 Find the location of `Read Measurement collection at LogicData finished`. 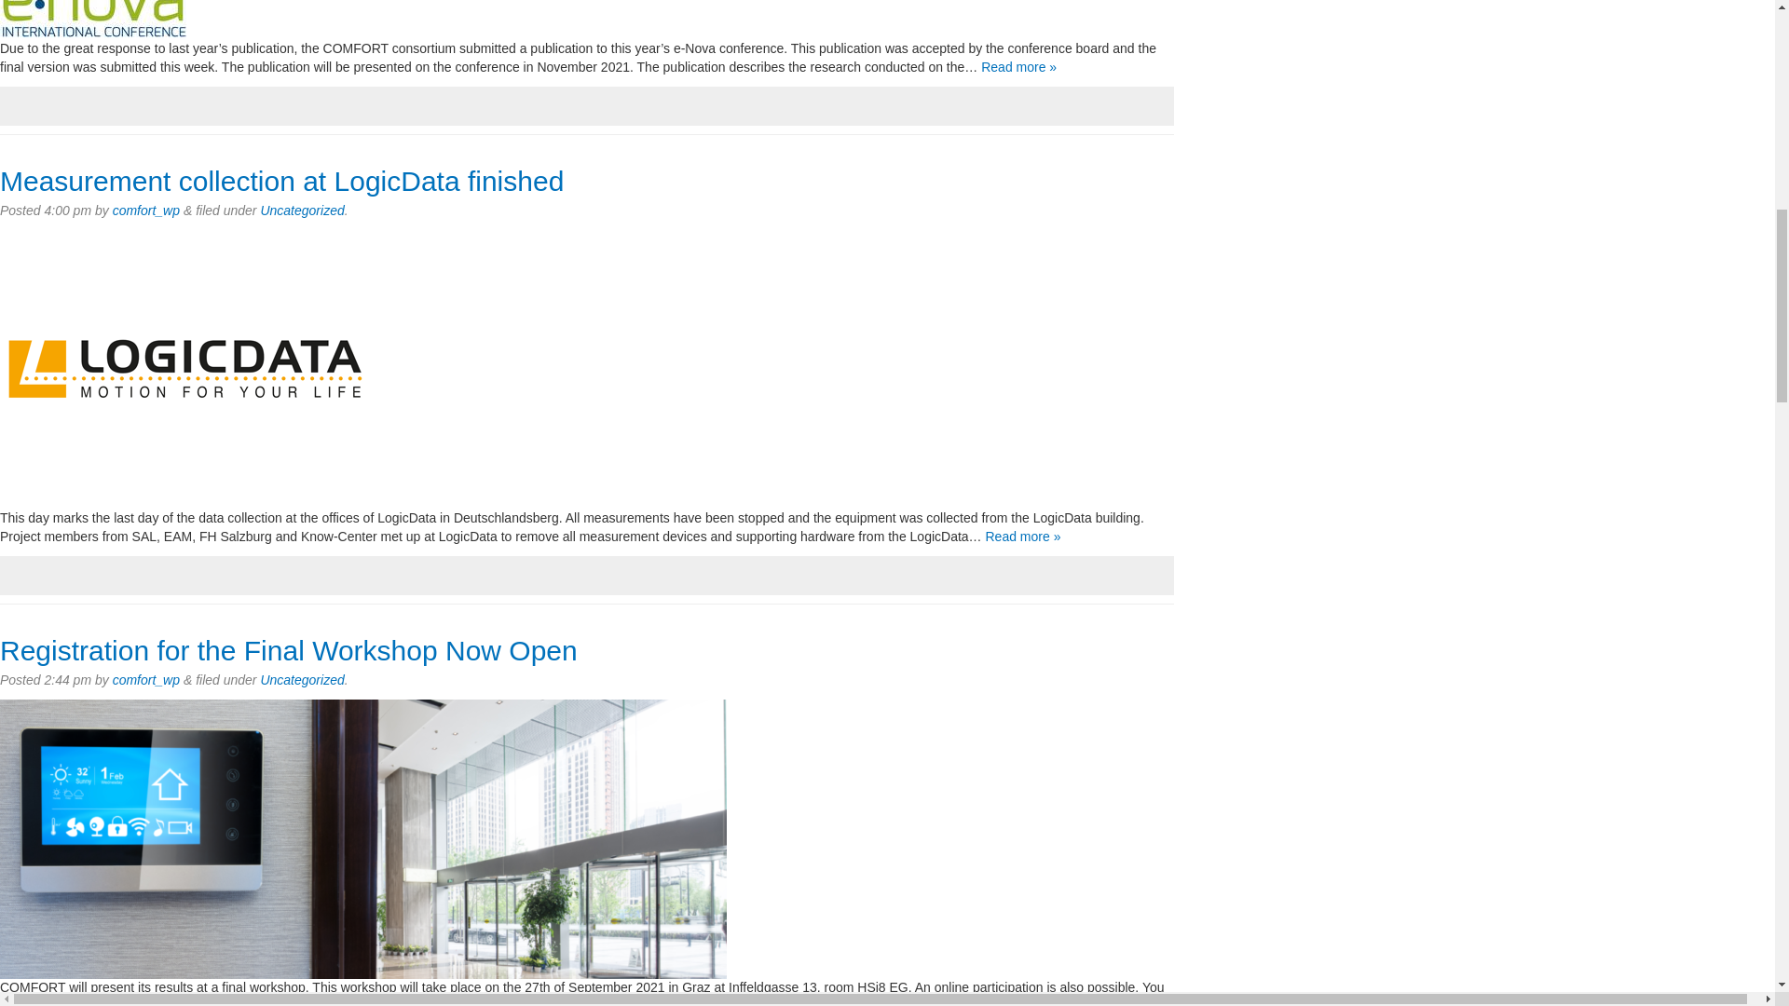

Read Measurement collection at LogicData finished is located at coordinates (1023, 537).